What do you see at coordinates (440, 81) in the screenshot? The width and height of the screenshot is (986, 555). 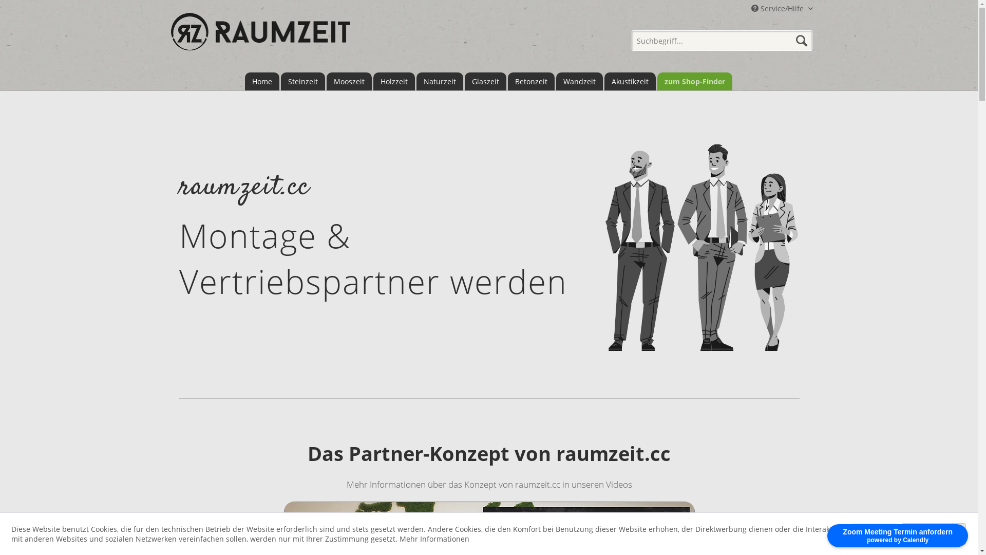 I see `Naturzeit` at bounding box center [440, 81].